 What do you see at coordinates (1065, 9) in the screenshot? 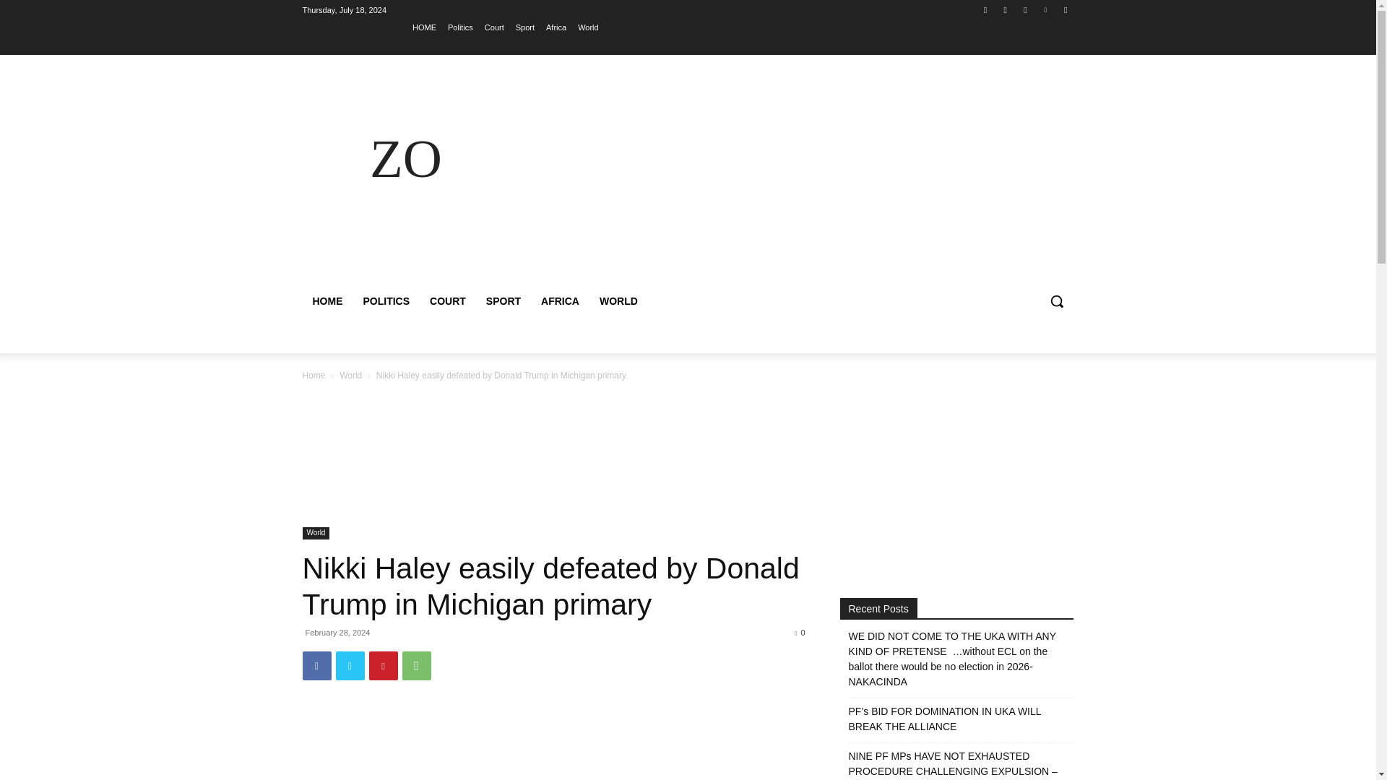
I see `Youtube` at bounding box center [1065, 9].